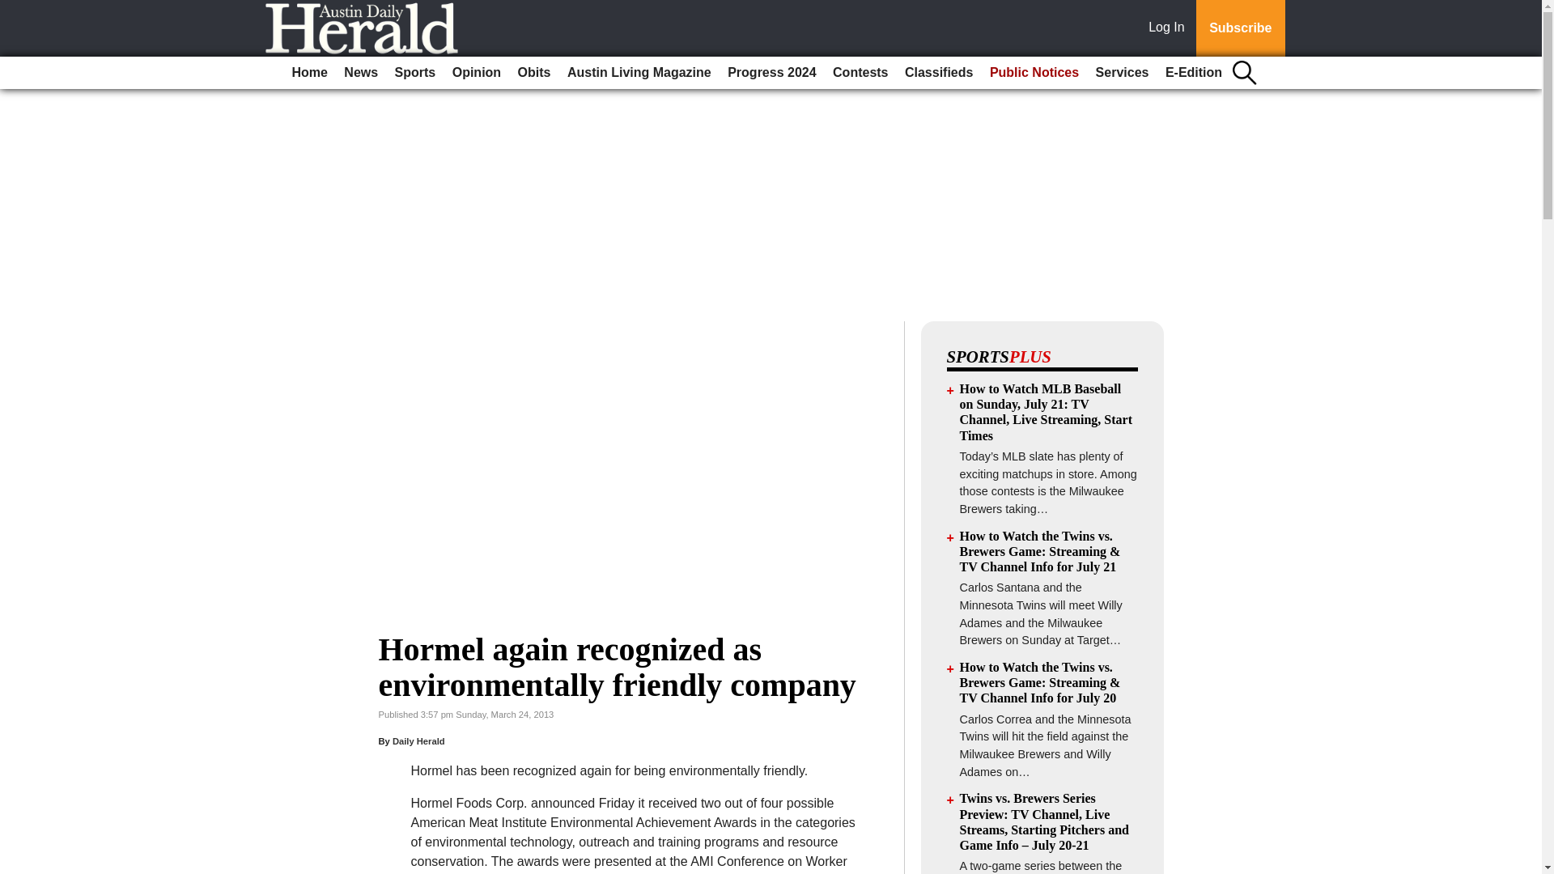  I want to click on Home, so click(309, 73).